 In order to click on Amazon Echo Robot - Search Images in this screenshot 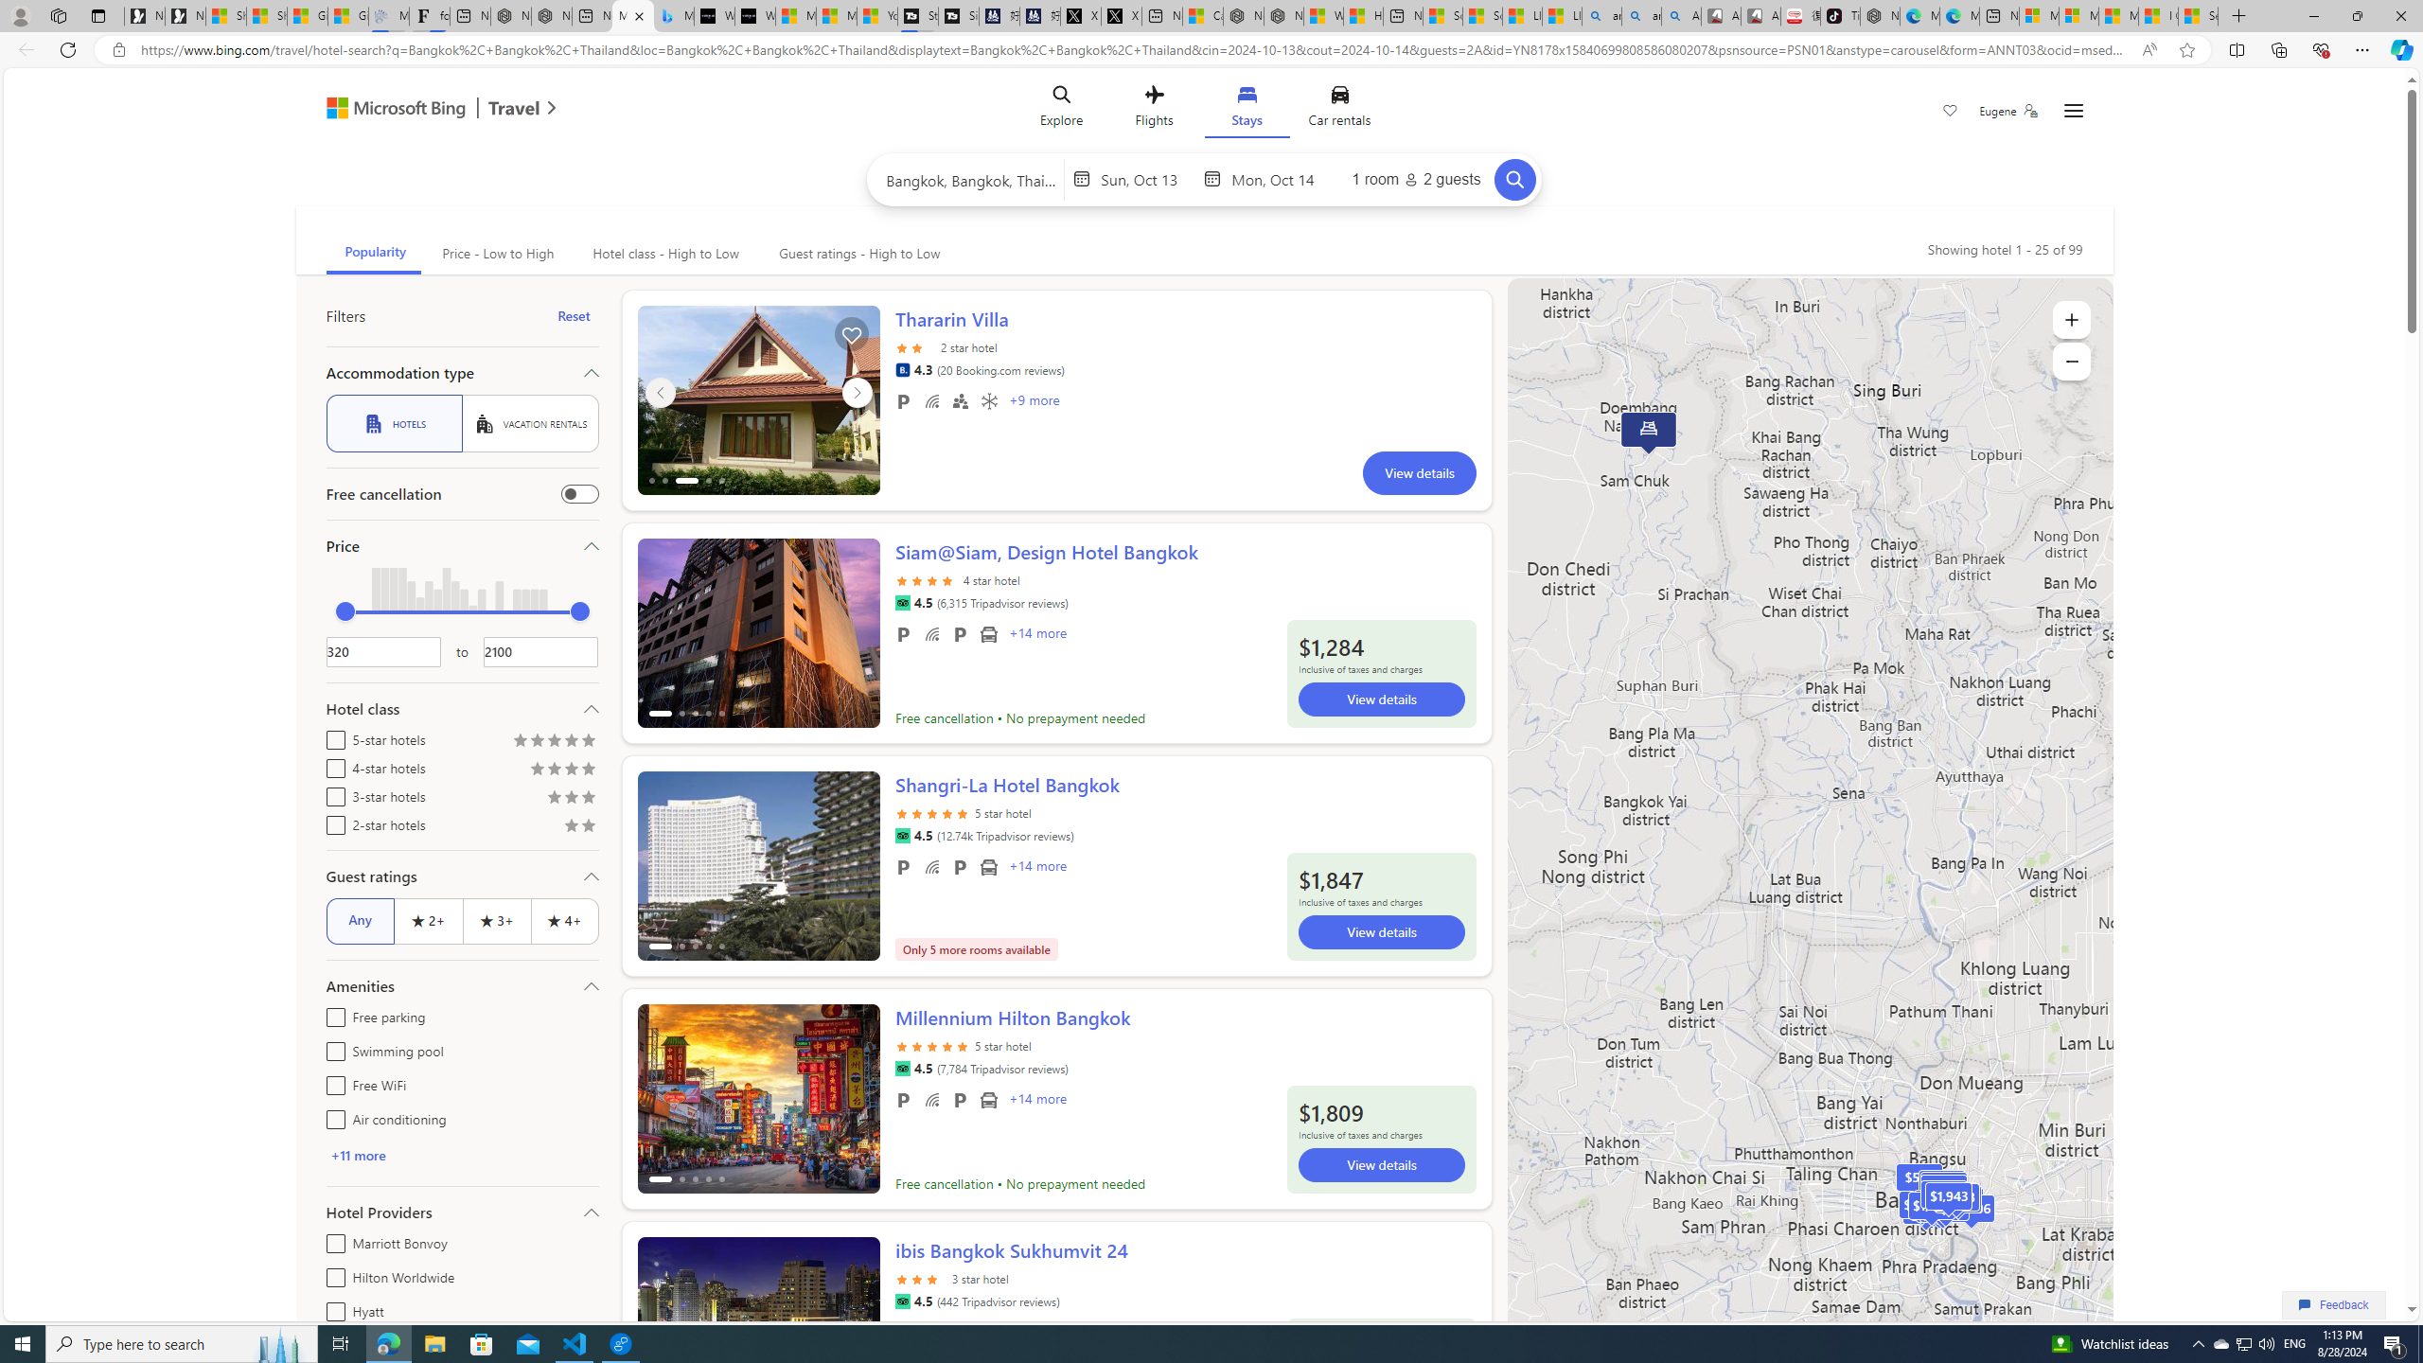, I will do `click(1679, 16)`.